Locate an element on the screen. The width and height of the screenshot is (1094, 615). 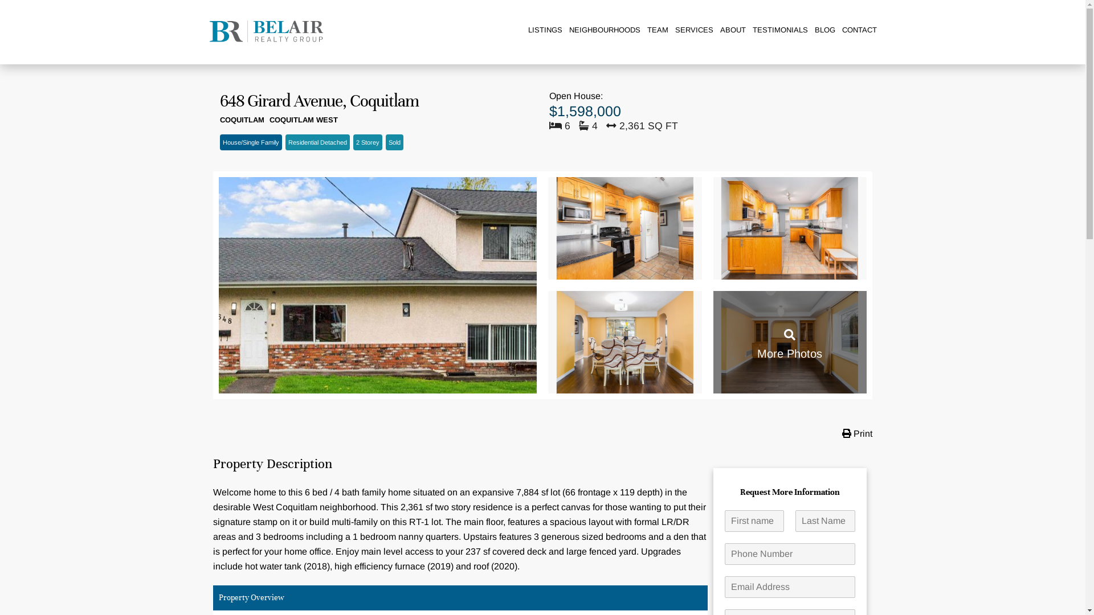
TESTIMONIALS is located at coordinates (779, 30).